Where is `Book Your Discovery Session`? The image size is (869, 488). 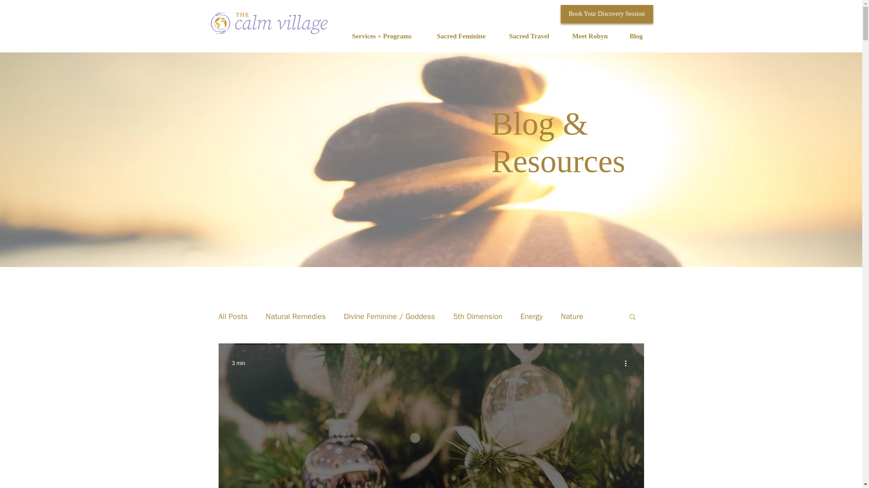
Book Your Discovery Session is located at coordinates (606, 14).